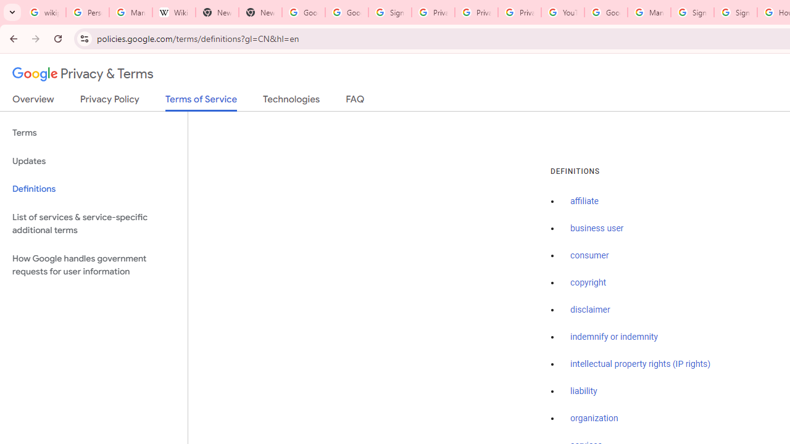 The height and width of the screenshot is (444, 790). Describe the element at coordinates (588, 283) in the screenshot. I see `copyright` at that location.